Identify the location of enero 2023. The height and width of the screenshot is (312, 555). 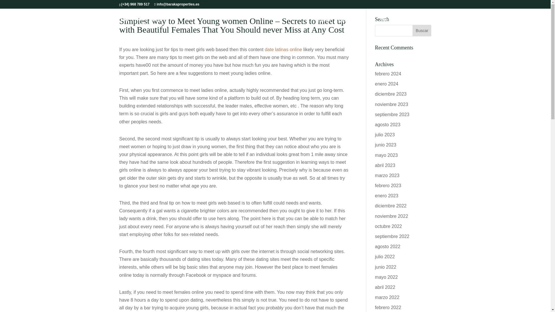
(387, 195).